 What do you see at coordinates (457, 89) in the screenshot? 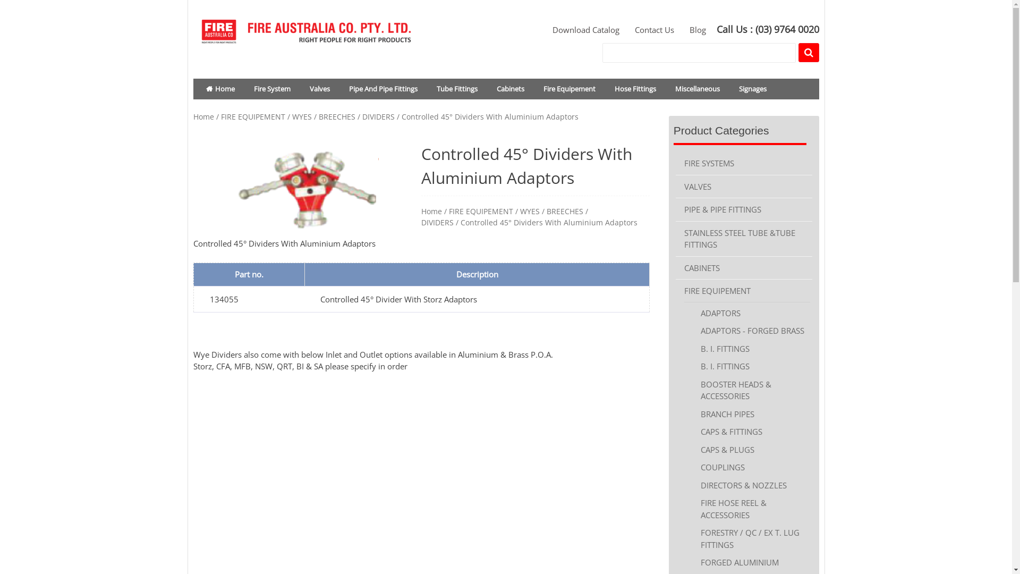
I see `Tube Fittings` at bounding box center [457, 89].